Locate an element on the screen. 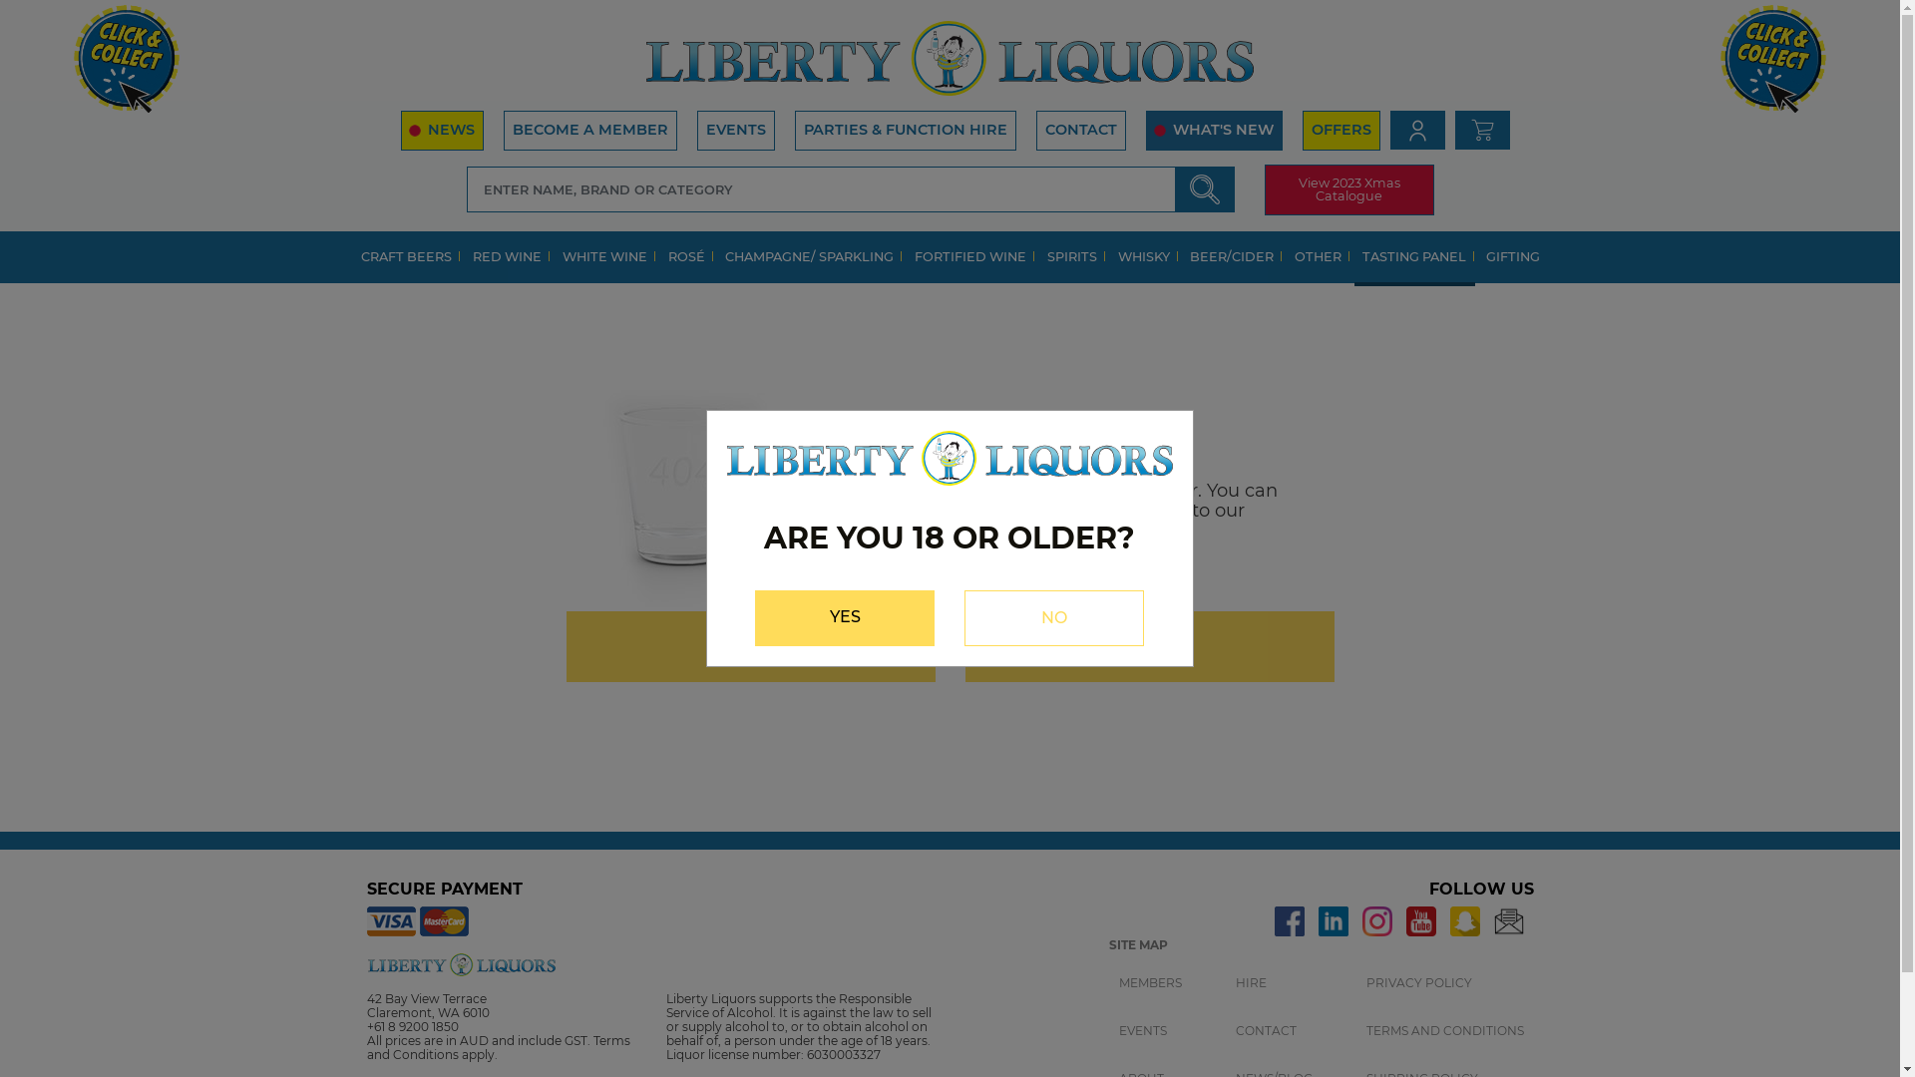 This screenshot has width=1915, height=1077. BEER/CIDER is located at coordinates (1233, 259).